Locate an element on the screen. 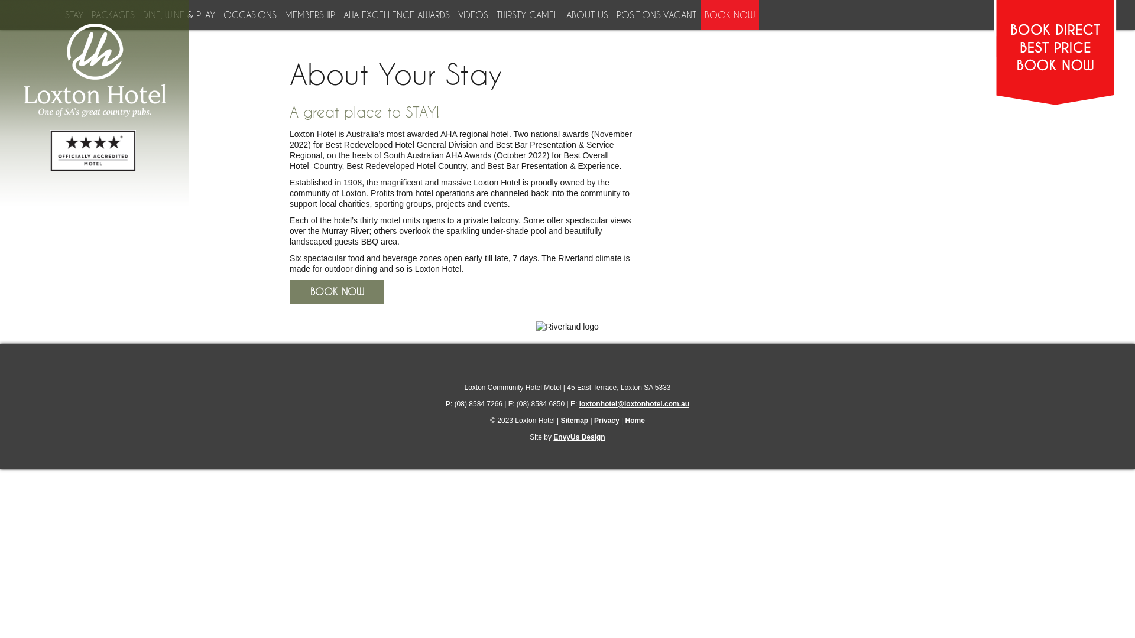 The width and height of the screenshot is (1135, 638). Privacy is located at coordinates (607, 421).